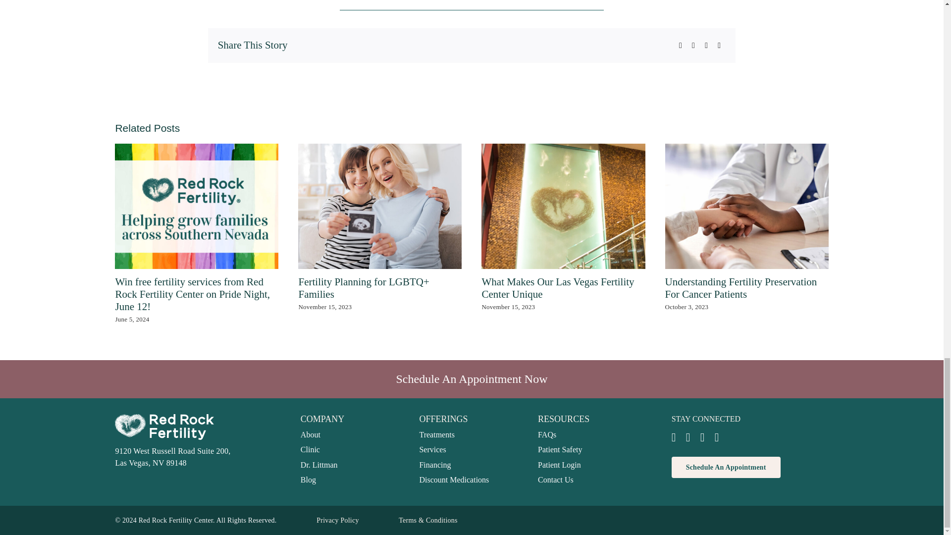  What do you see at coordinates (693, 45) in the screenshot?
I see `X` at bounding box center [693, 45].